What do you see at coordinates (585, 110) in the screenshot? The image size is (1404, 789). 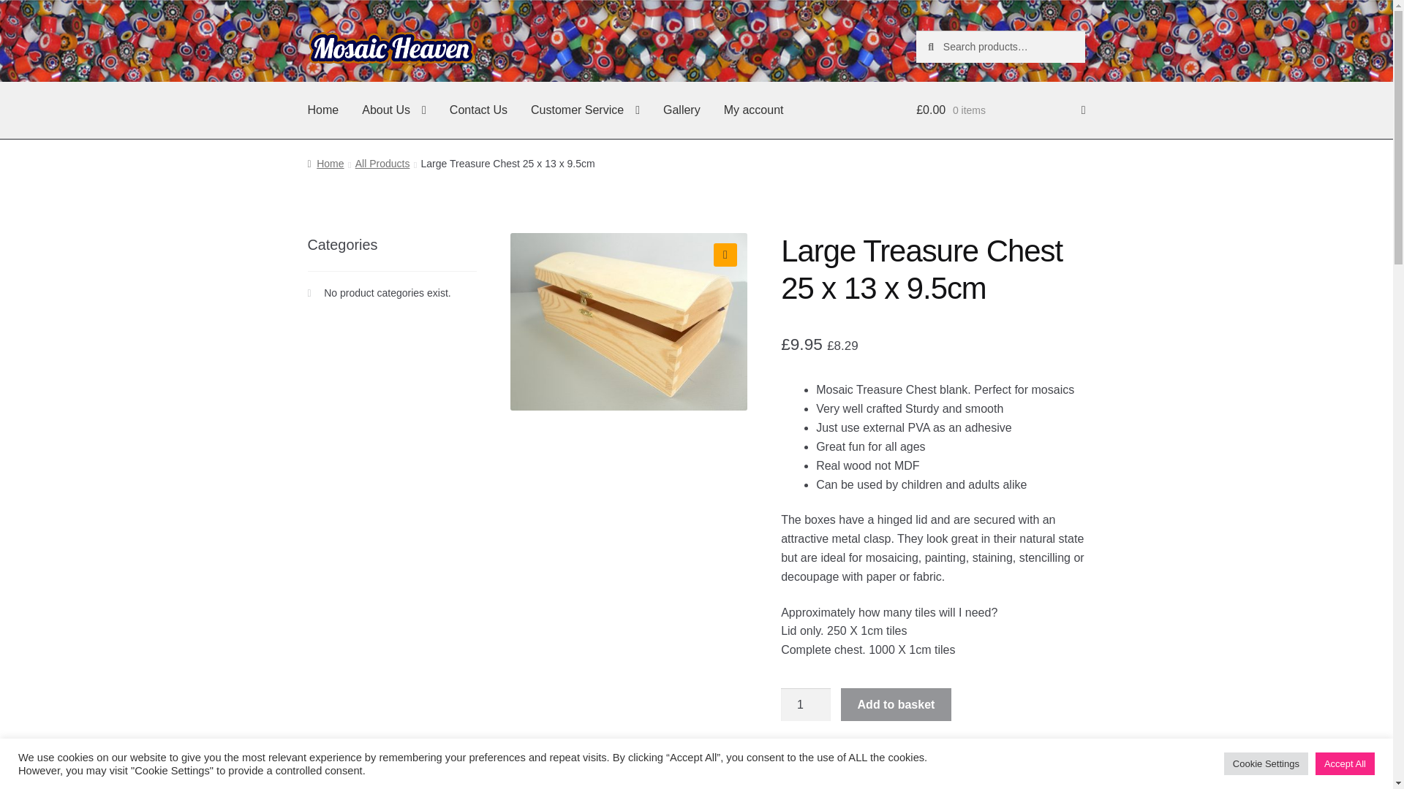 I see `Customer Service` at bounding box center [585, 110].